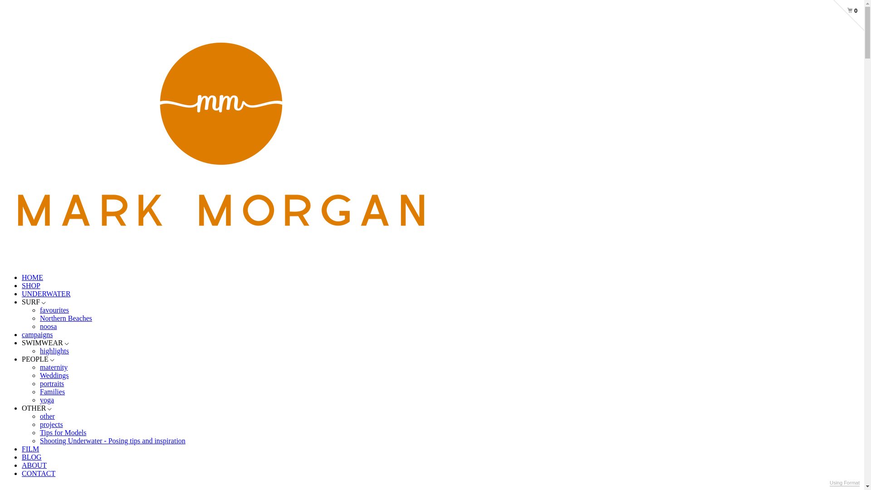  Describe the element at coordinates (54, 351) in the screenshot. I see `highlights` at that location.